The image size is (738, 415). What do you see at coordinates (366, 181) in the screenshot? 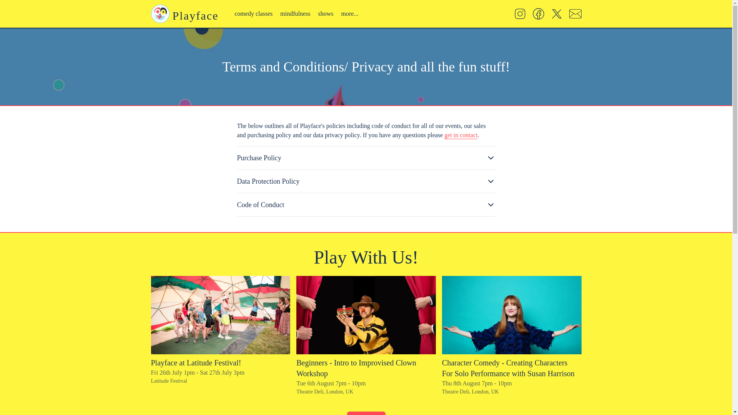
I see `Data Protection Policy` at bounding box center [366, 181].